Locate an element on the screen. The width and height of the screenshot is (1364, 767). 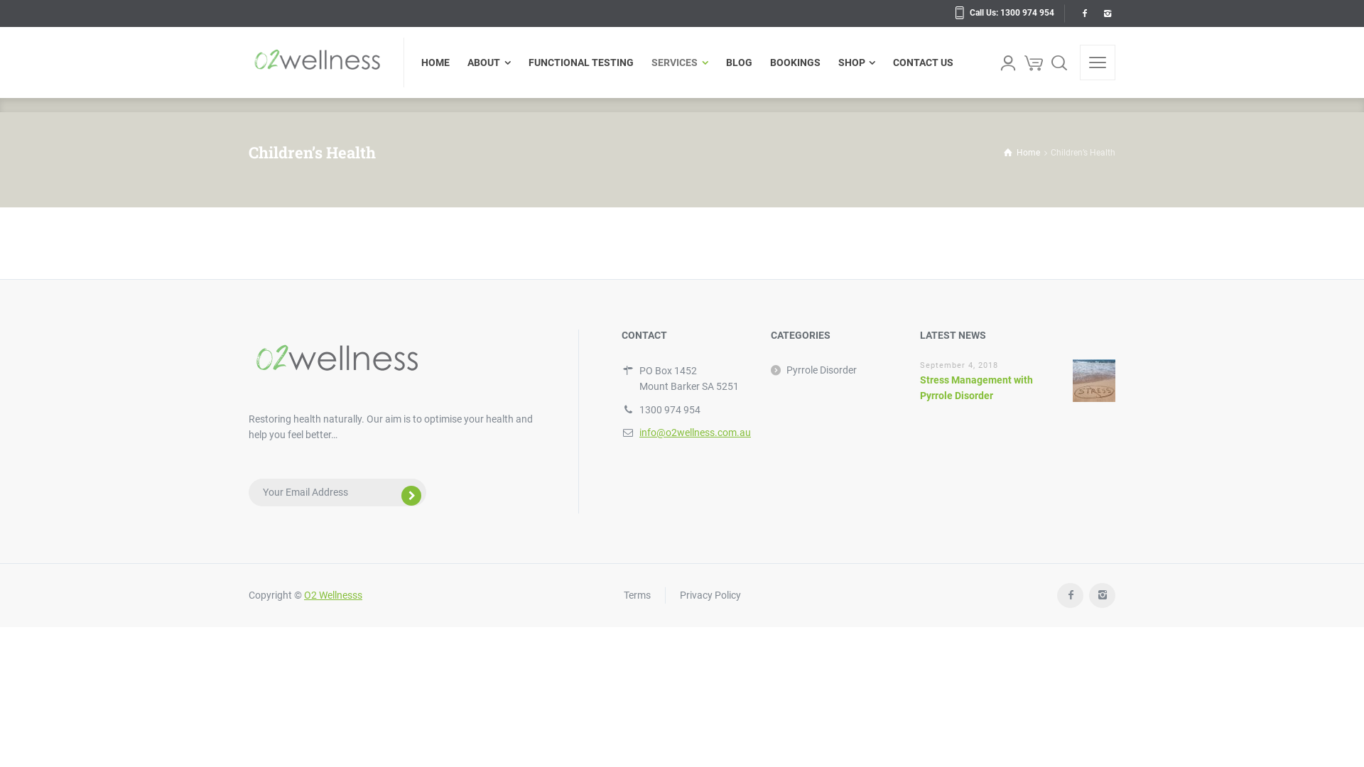
Search is located at coordinates (1059, 62).